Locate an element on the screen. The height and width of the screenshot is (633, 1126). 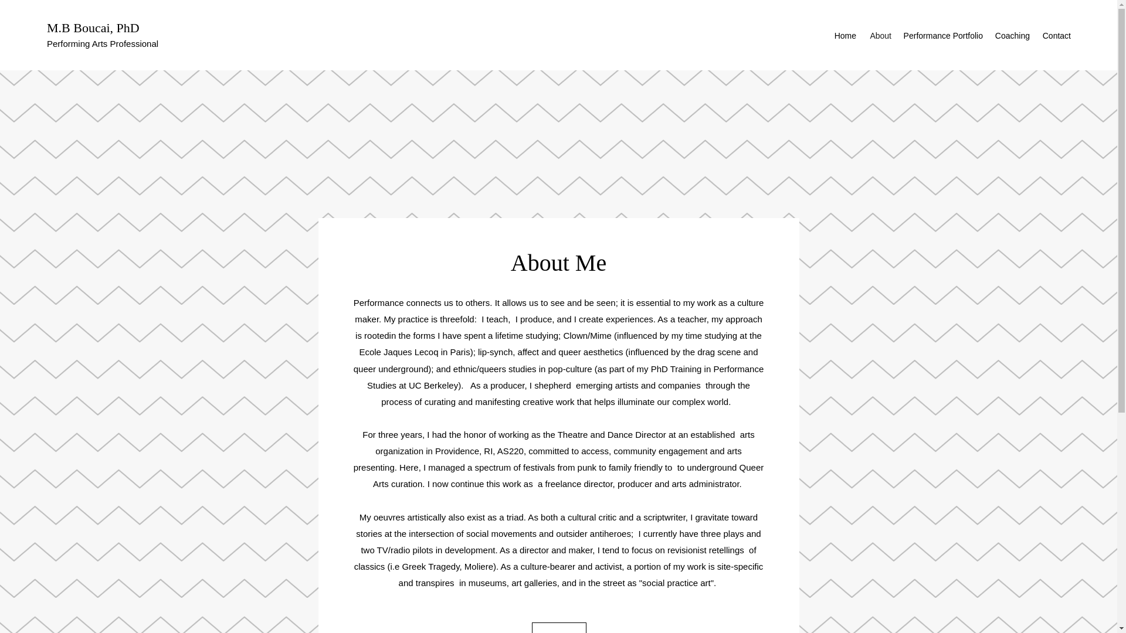
About is located at coordinates (880, 35).